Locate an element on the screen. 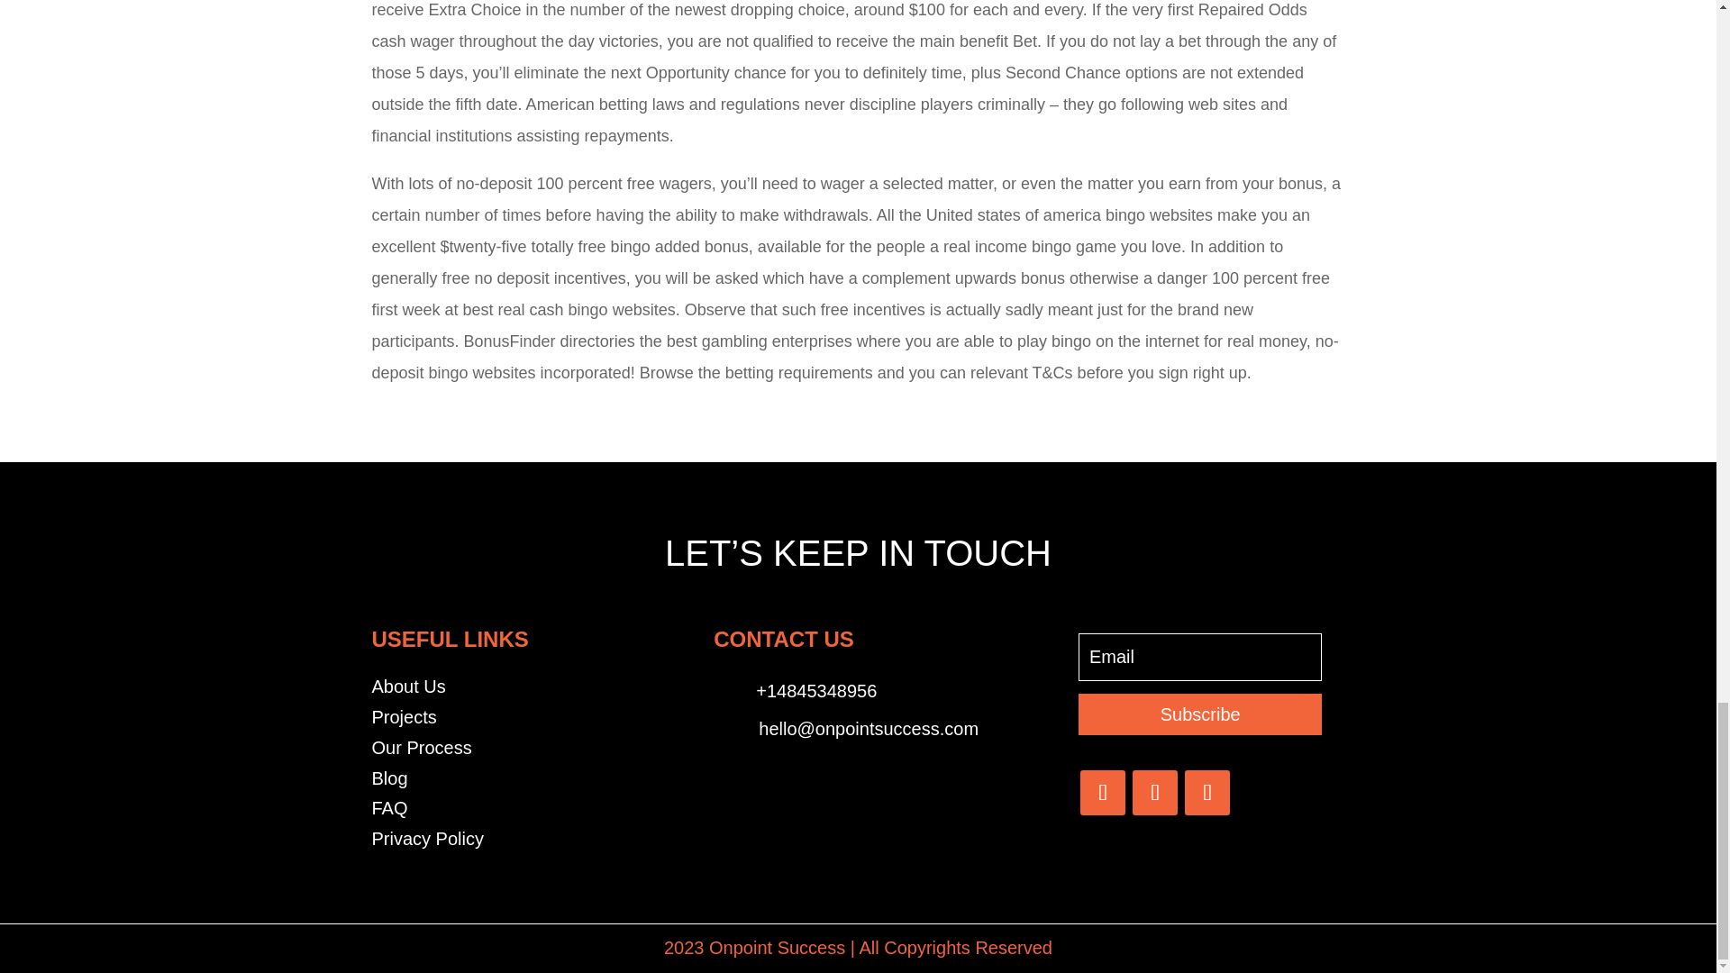  Follow on Twitter is located at coordinates (1155, 793).